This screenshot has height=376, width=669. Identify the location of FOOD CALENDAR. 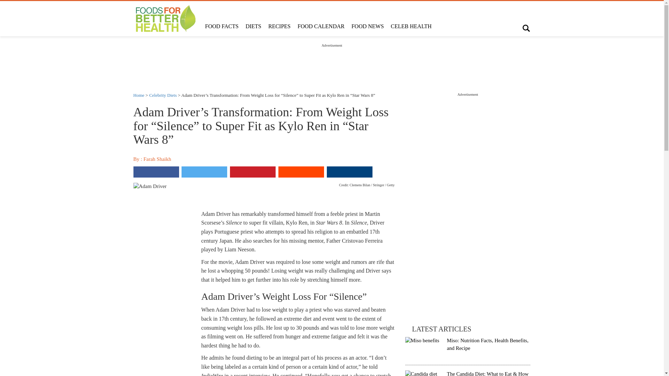
(321, 26).